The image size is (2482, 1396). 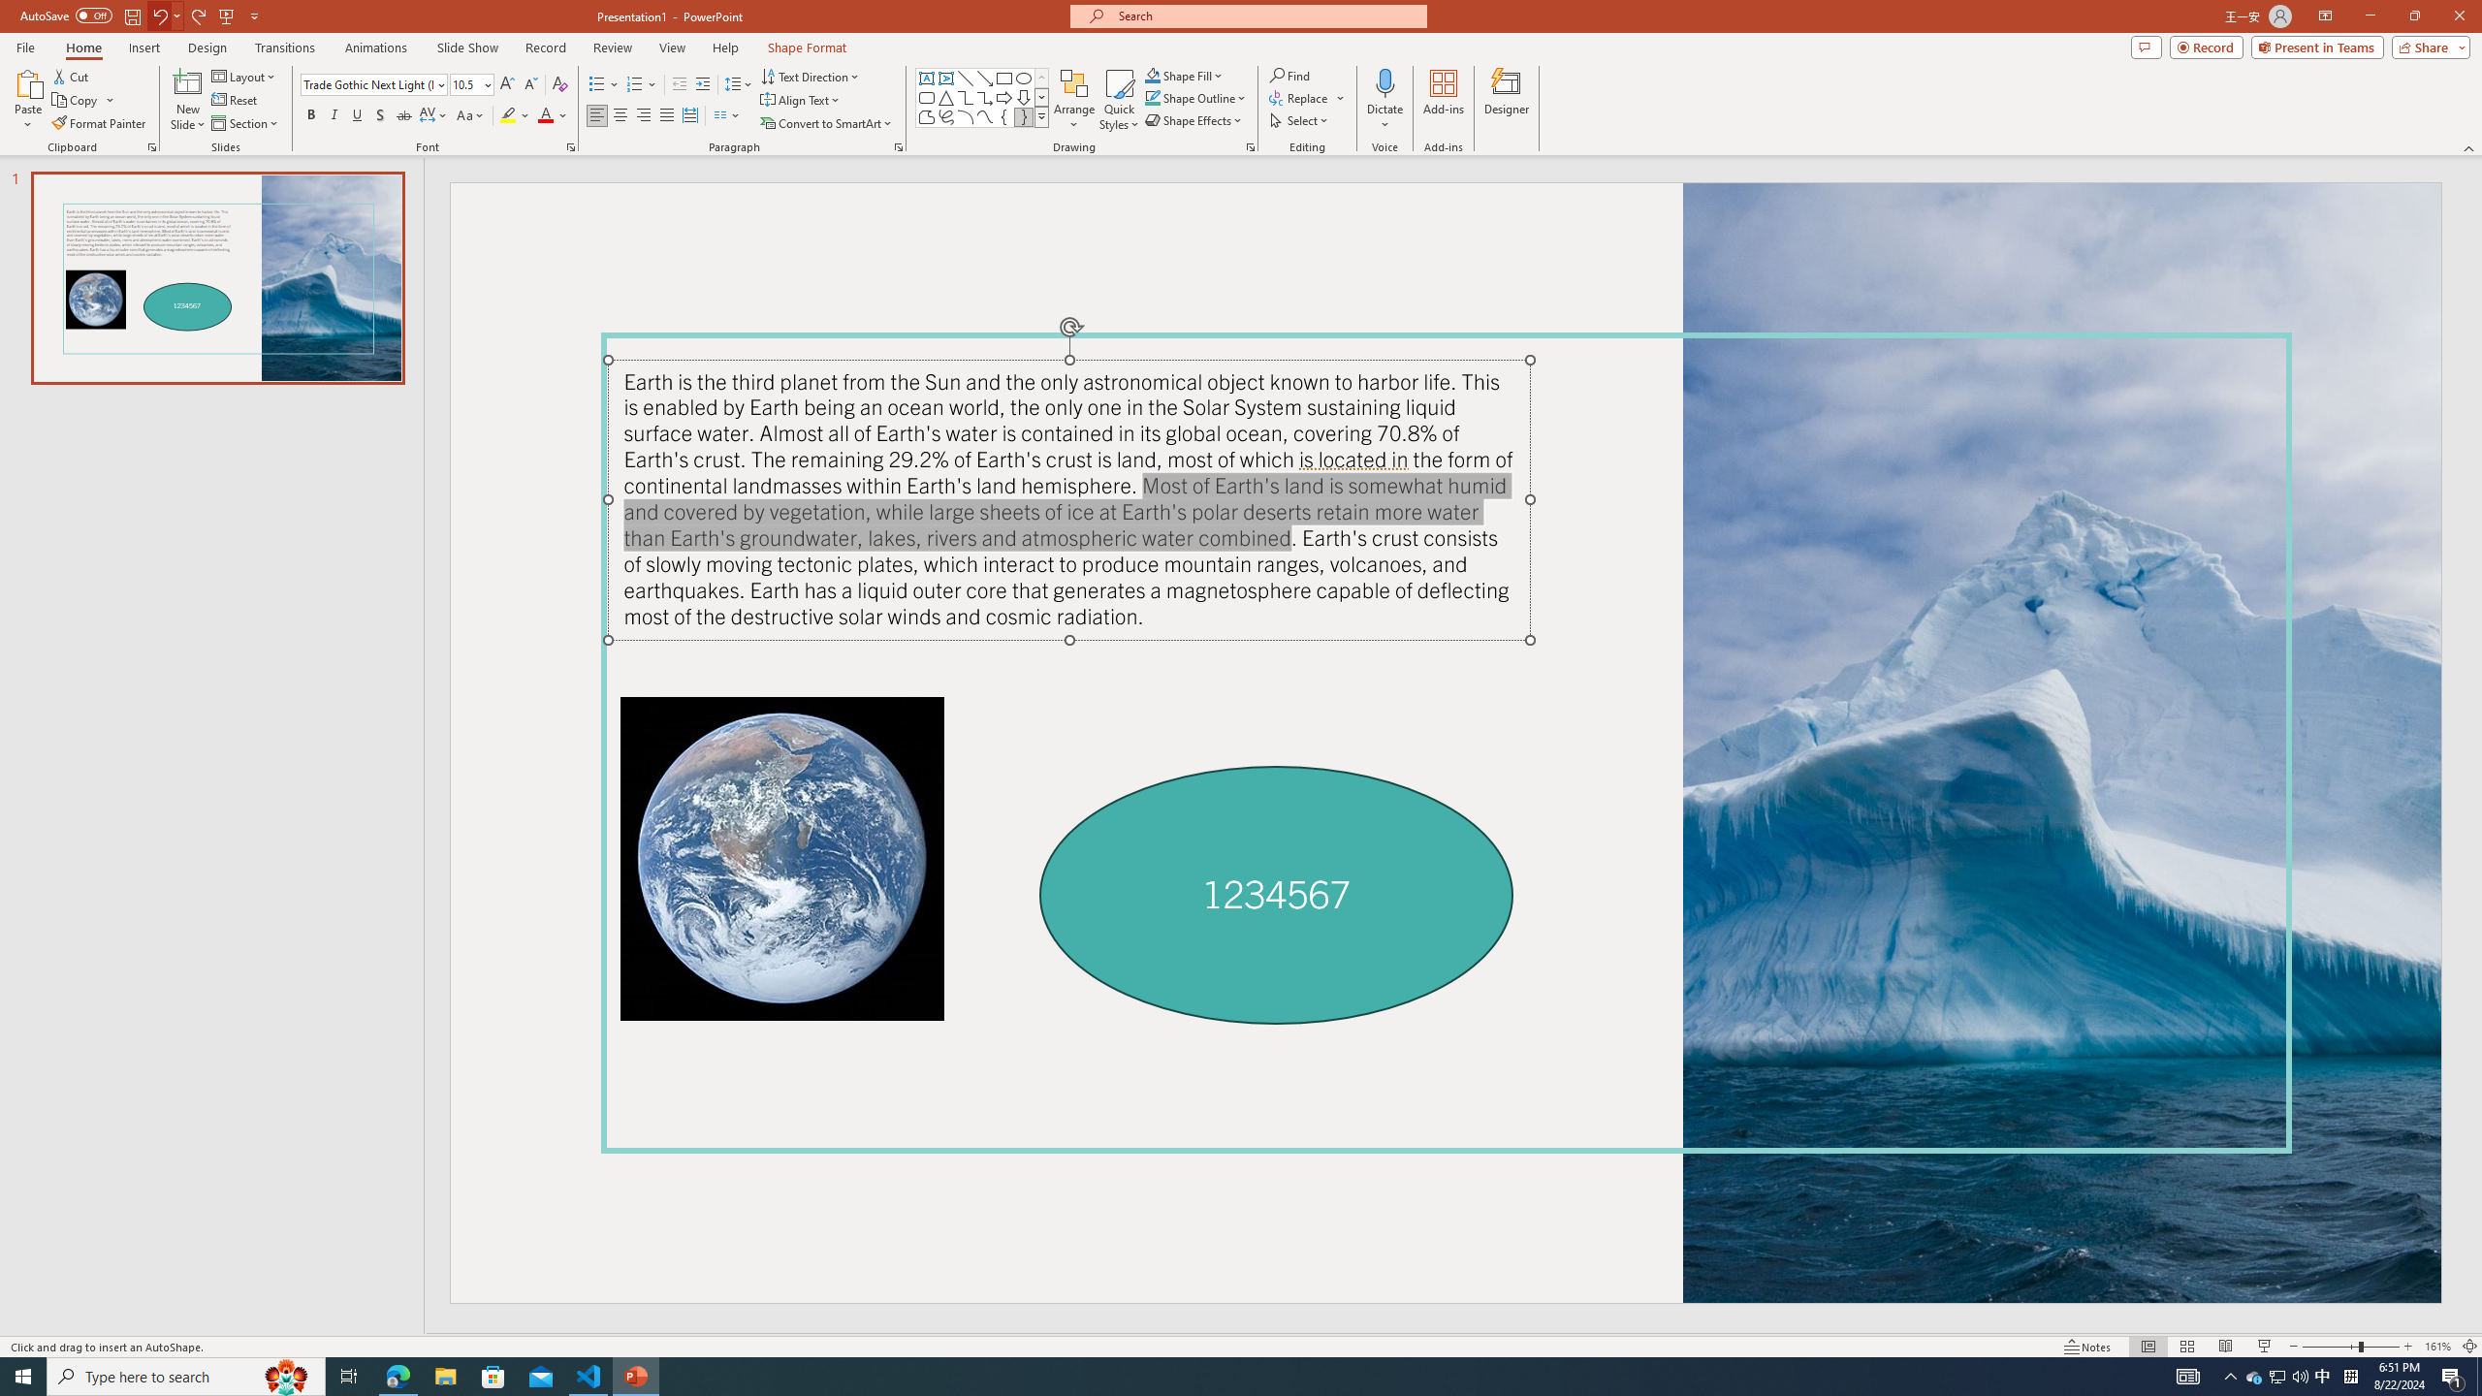 I want to click on Text Highlight Color, so click(x=515, y=116).